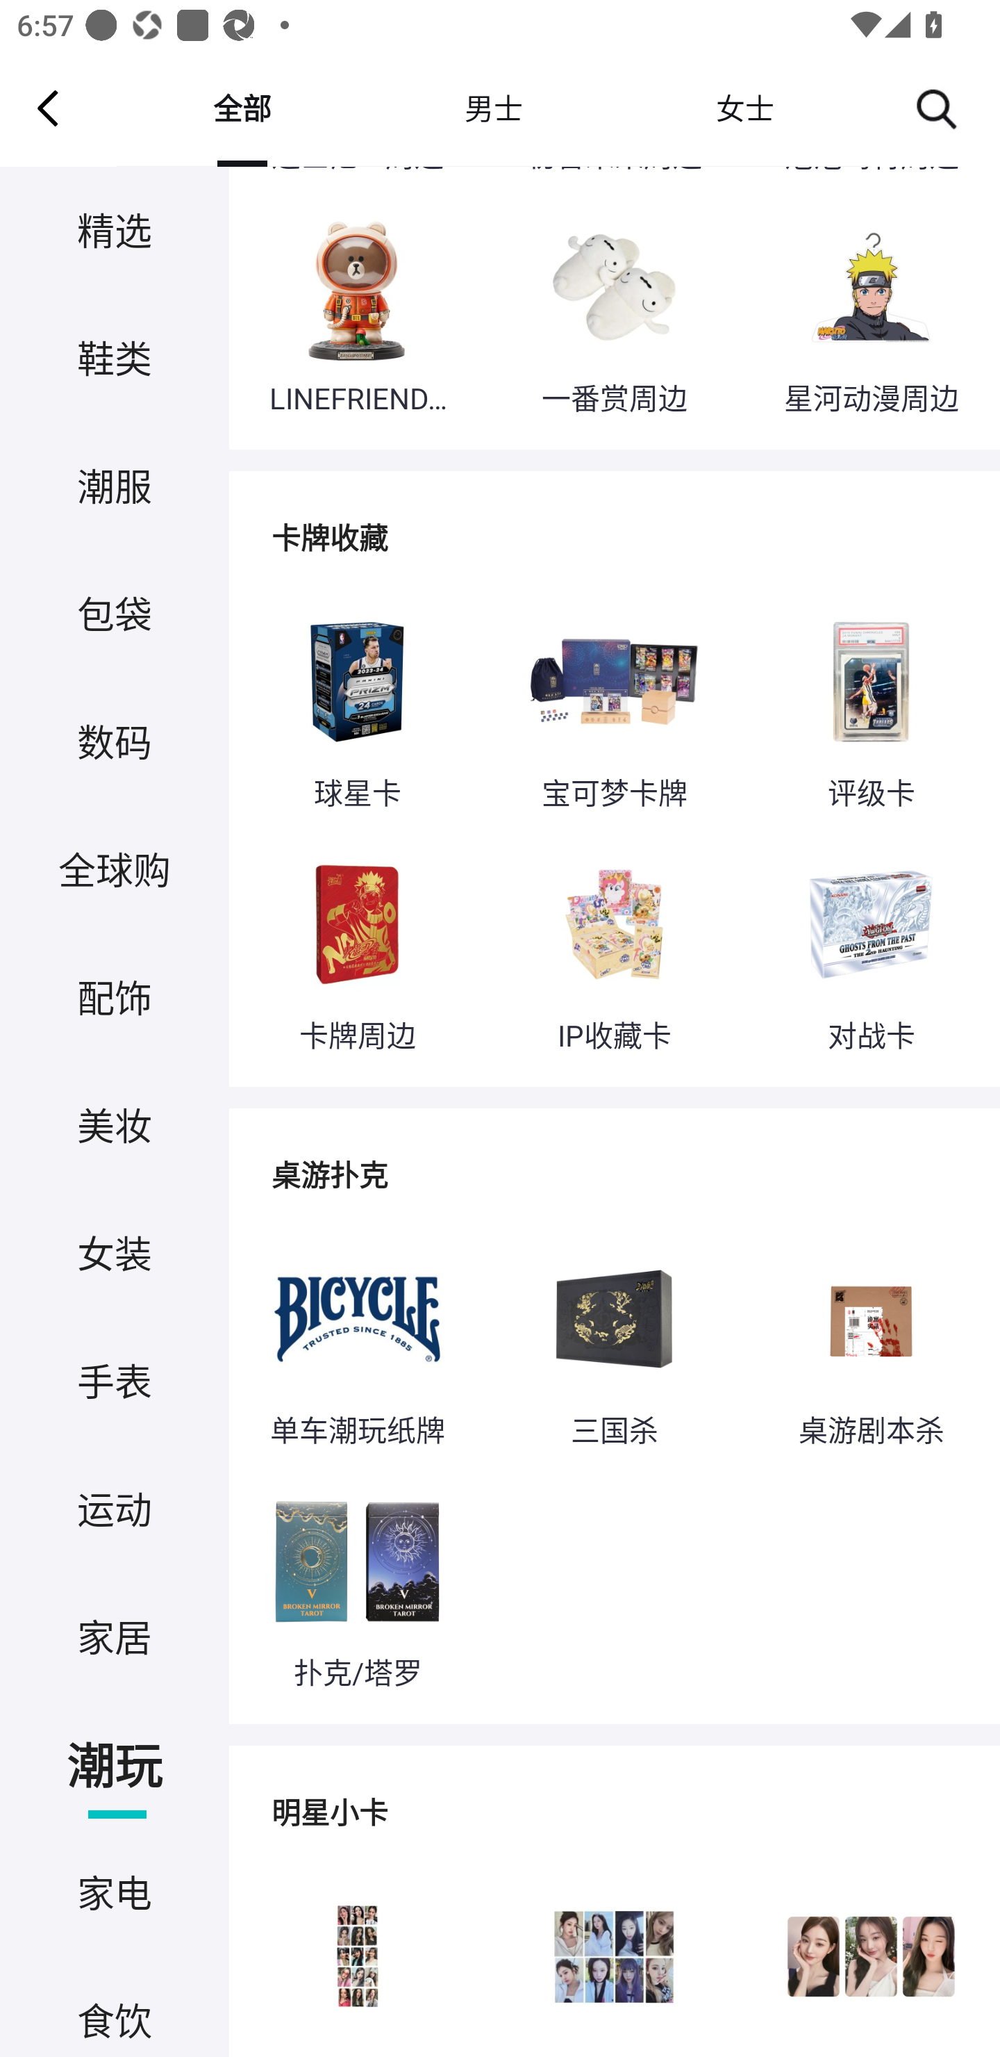 The height and width of the screenshot is (2057, 1000). What do you see at coordinates (614, 314) in the screenshot?
I see `一番赏周边` at bounding box center [614, 314].